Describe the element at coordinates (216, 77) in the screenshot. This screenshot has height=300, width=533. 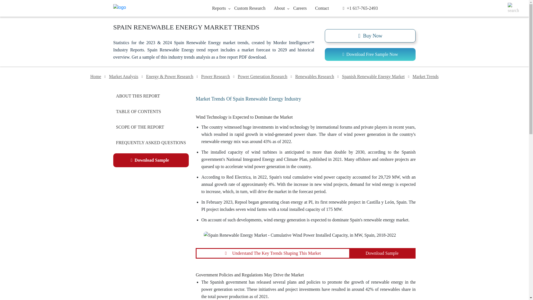
I see `Power Research` at that location.